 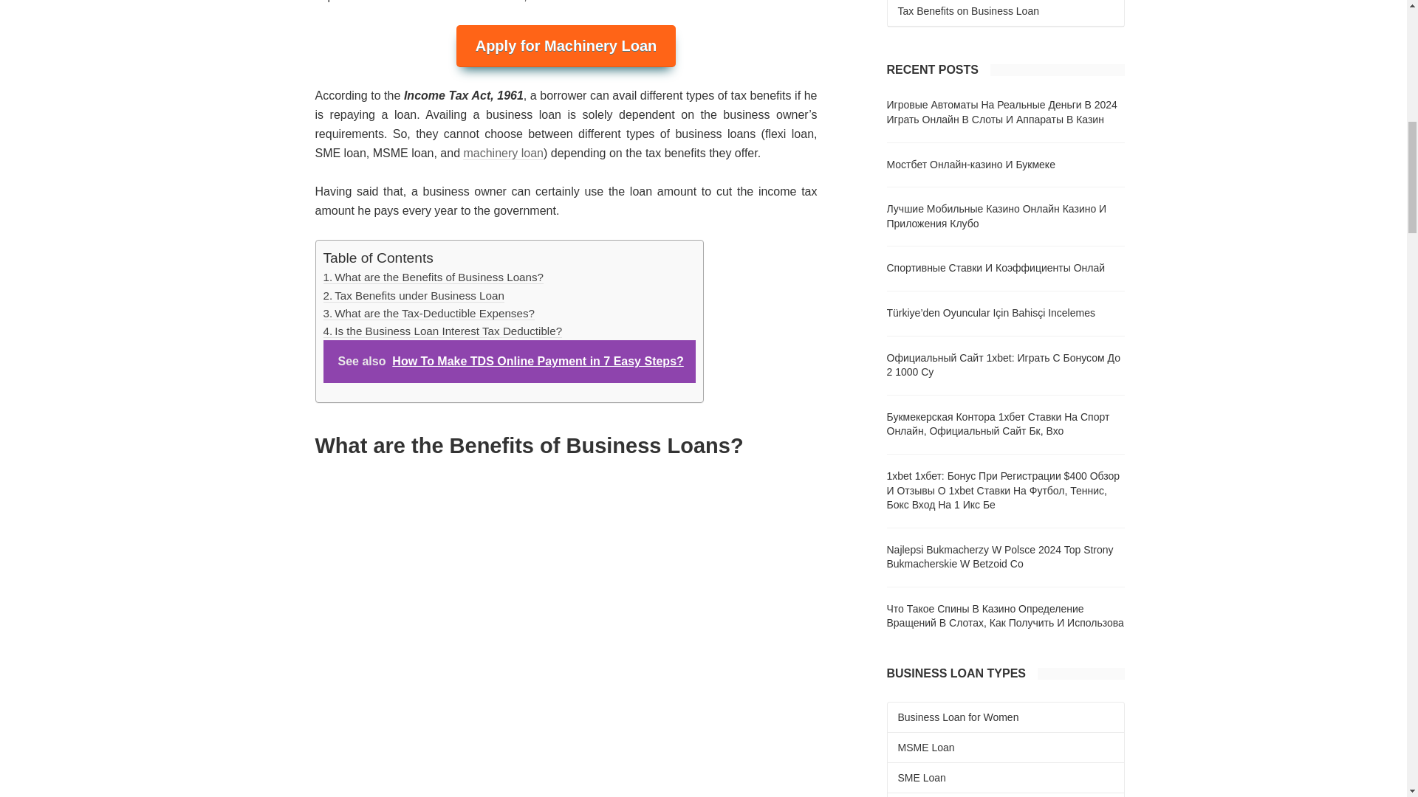 I want to click on What are the Tax-Deductible Expenses?, so click(x=428, y=313).